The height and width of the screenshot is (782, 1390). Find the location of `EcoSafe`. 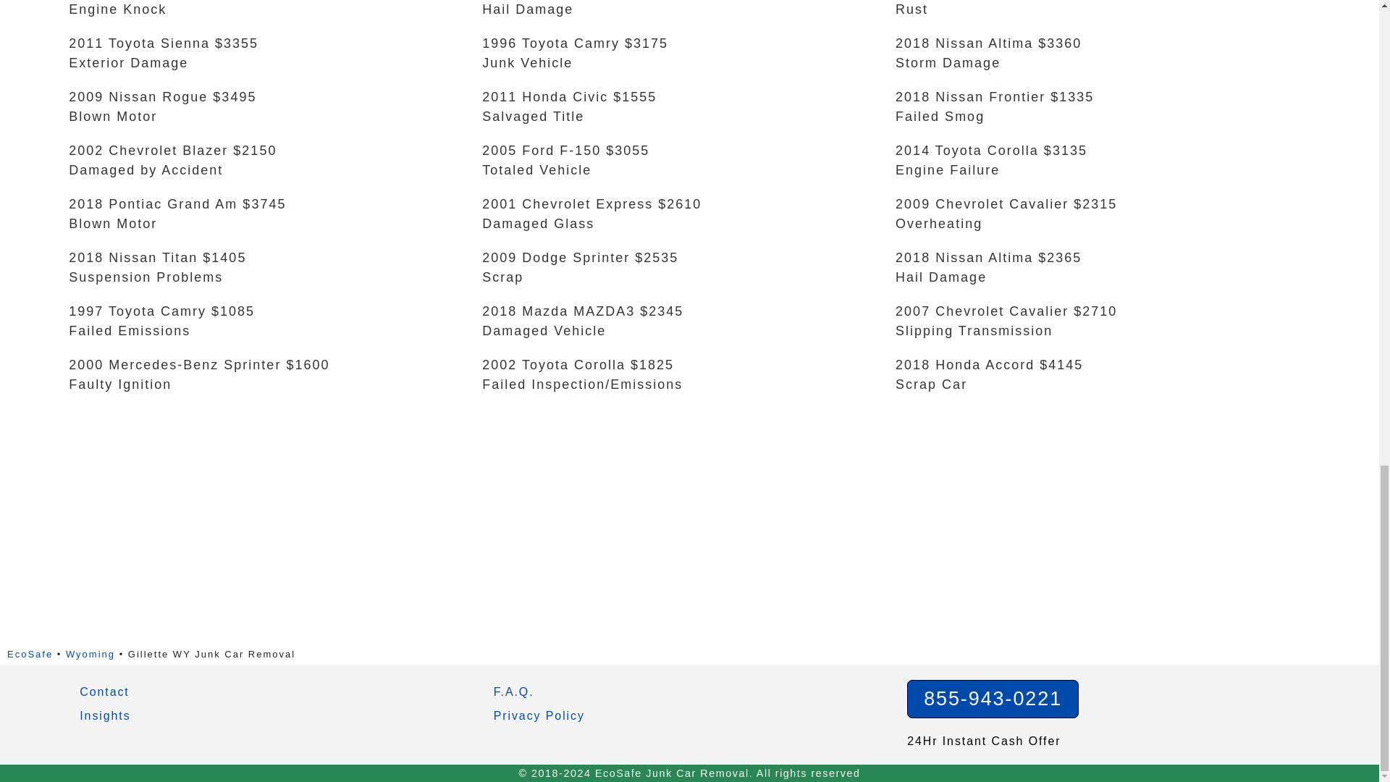

EcoSafe is located at coordinates (29, 655).